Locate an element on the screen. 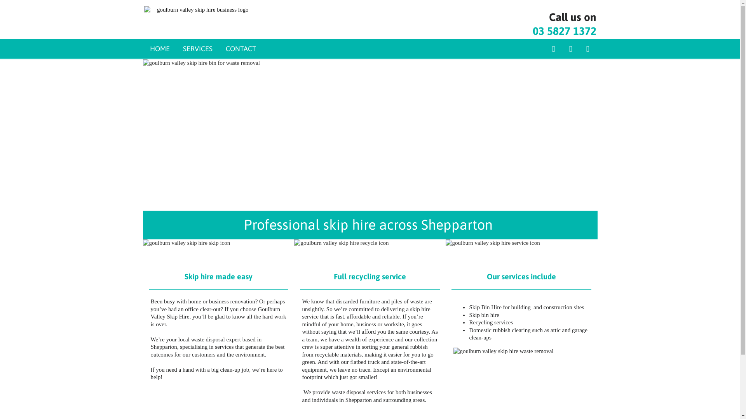  goulburn valley skip hire service icon is located at coordinates (521, 250).